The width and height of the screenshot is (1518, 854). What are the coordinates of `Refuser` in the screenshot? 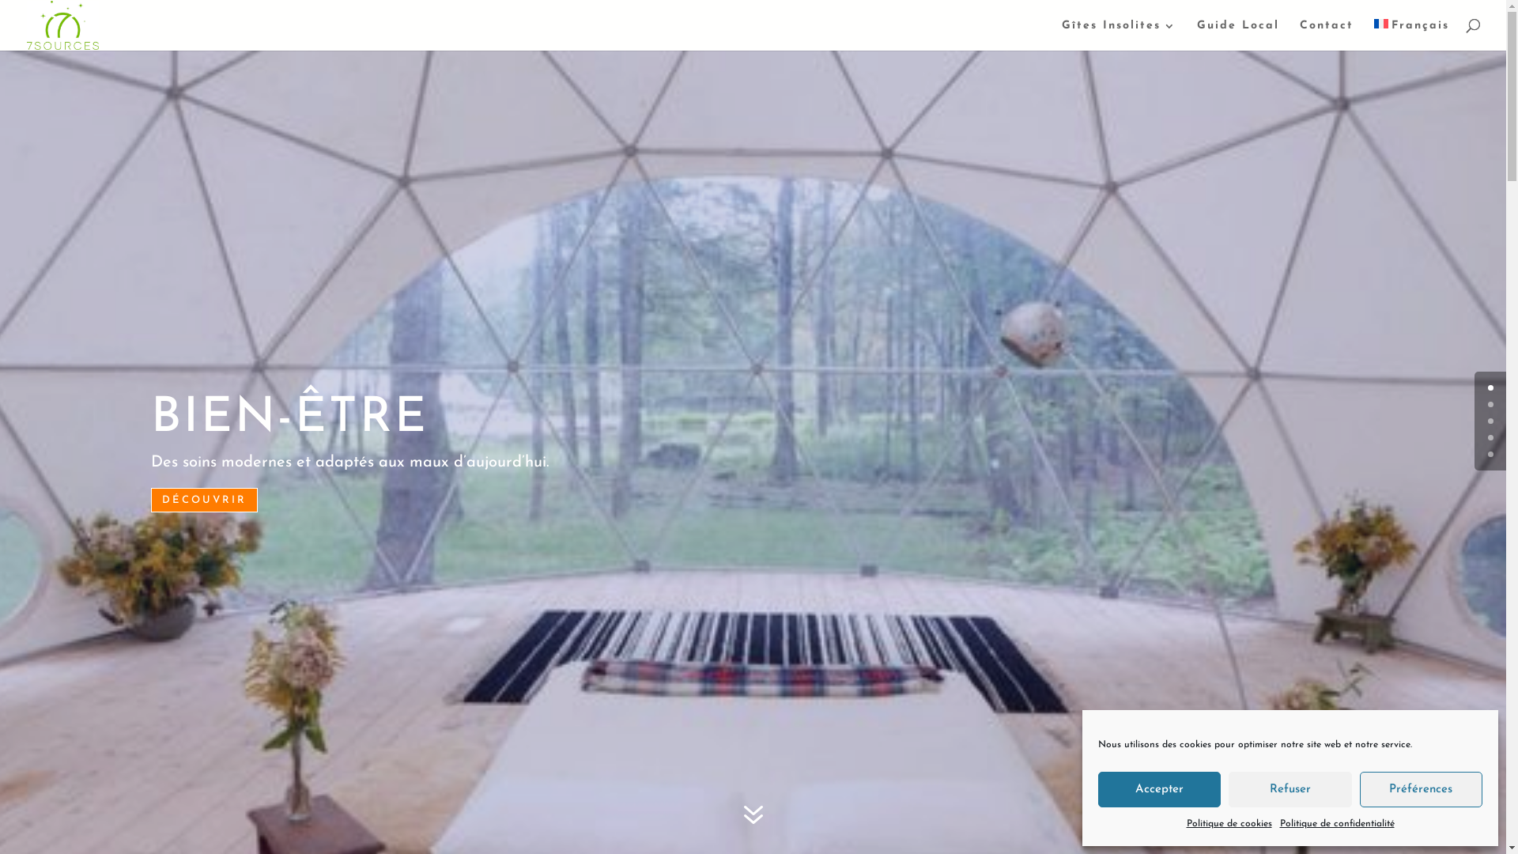 It's located at (1290, 789).